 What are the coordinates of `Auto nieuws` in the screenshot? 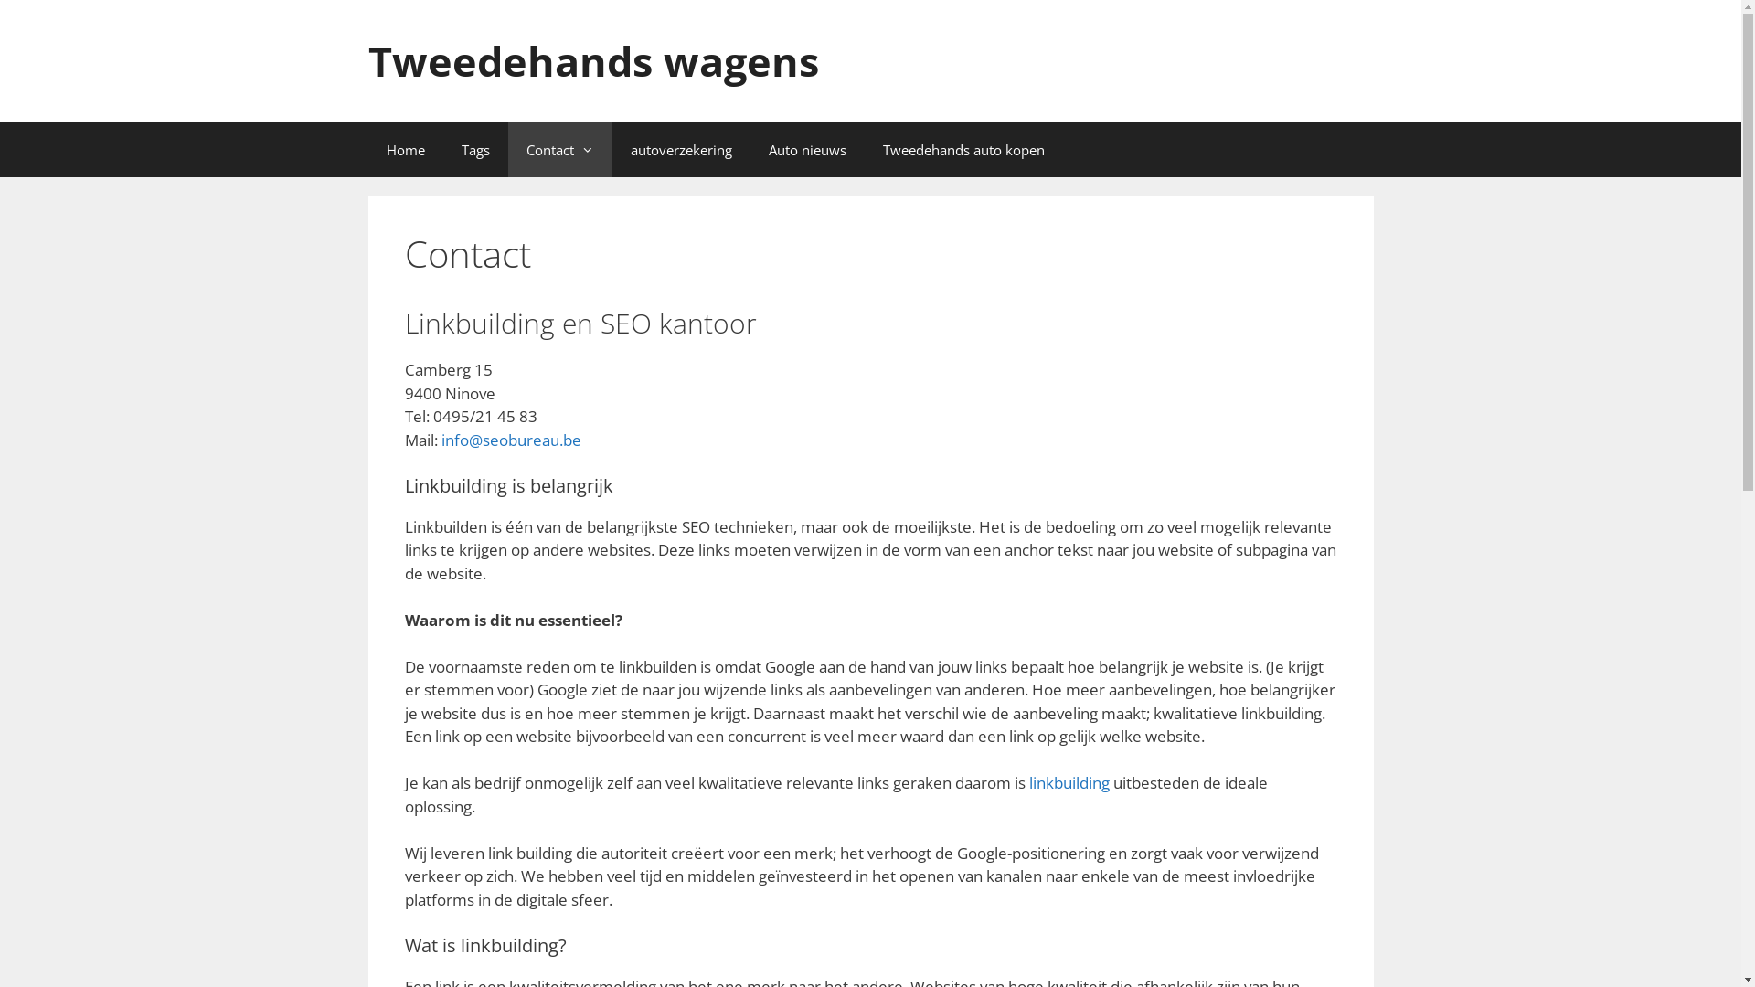 It's located at (806, 150).